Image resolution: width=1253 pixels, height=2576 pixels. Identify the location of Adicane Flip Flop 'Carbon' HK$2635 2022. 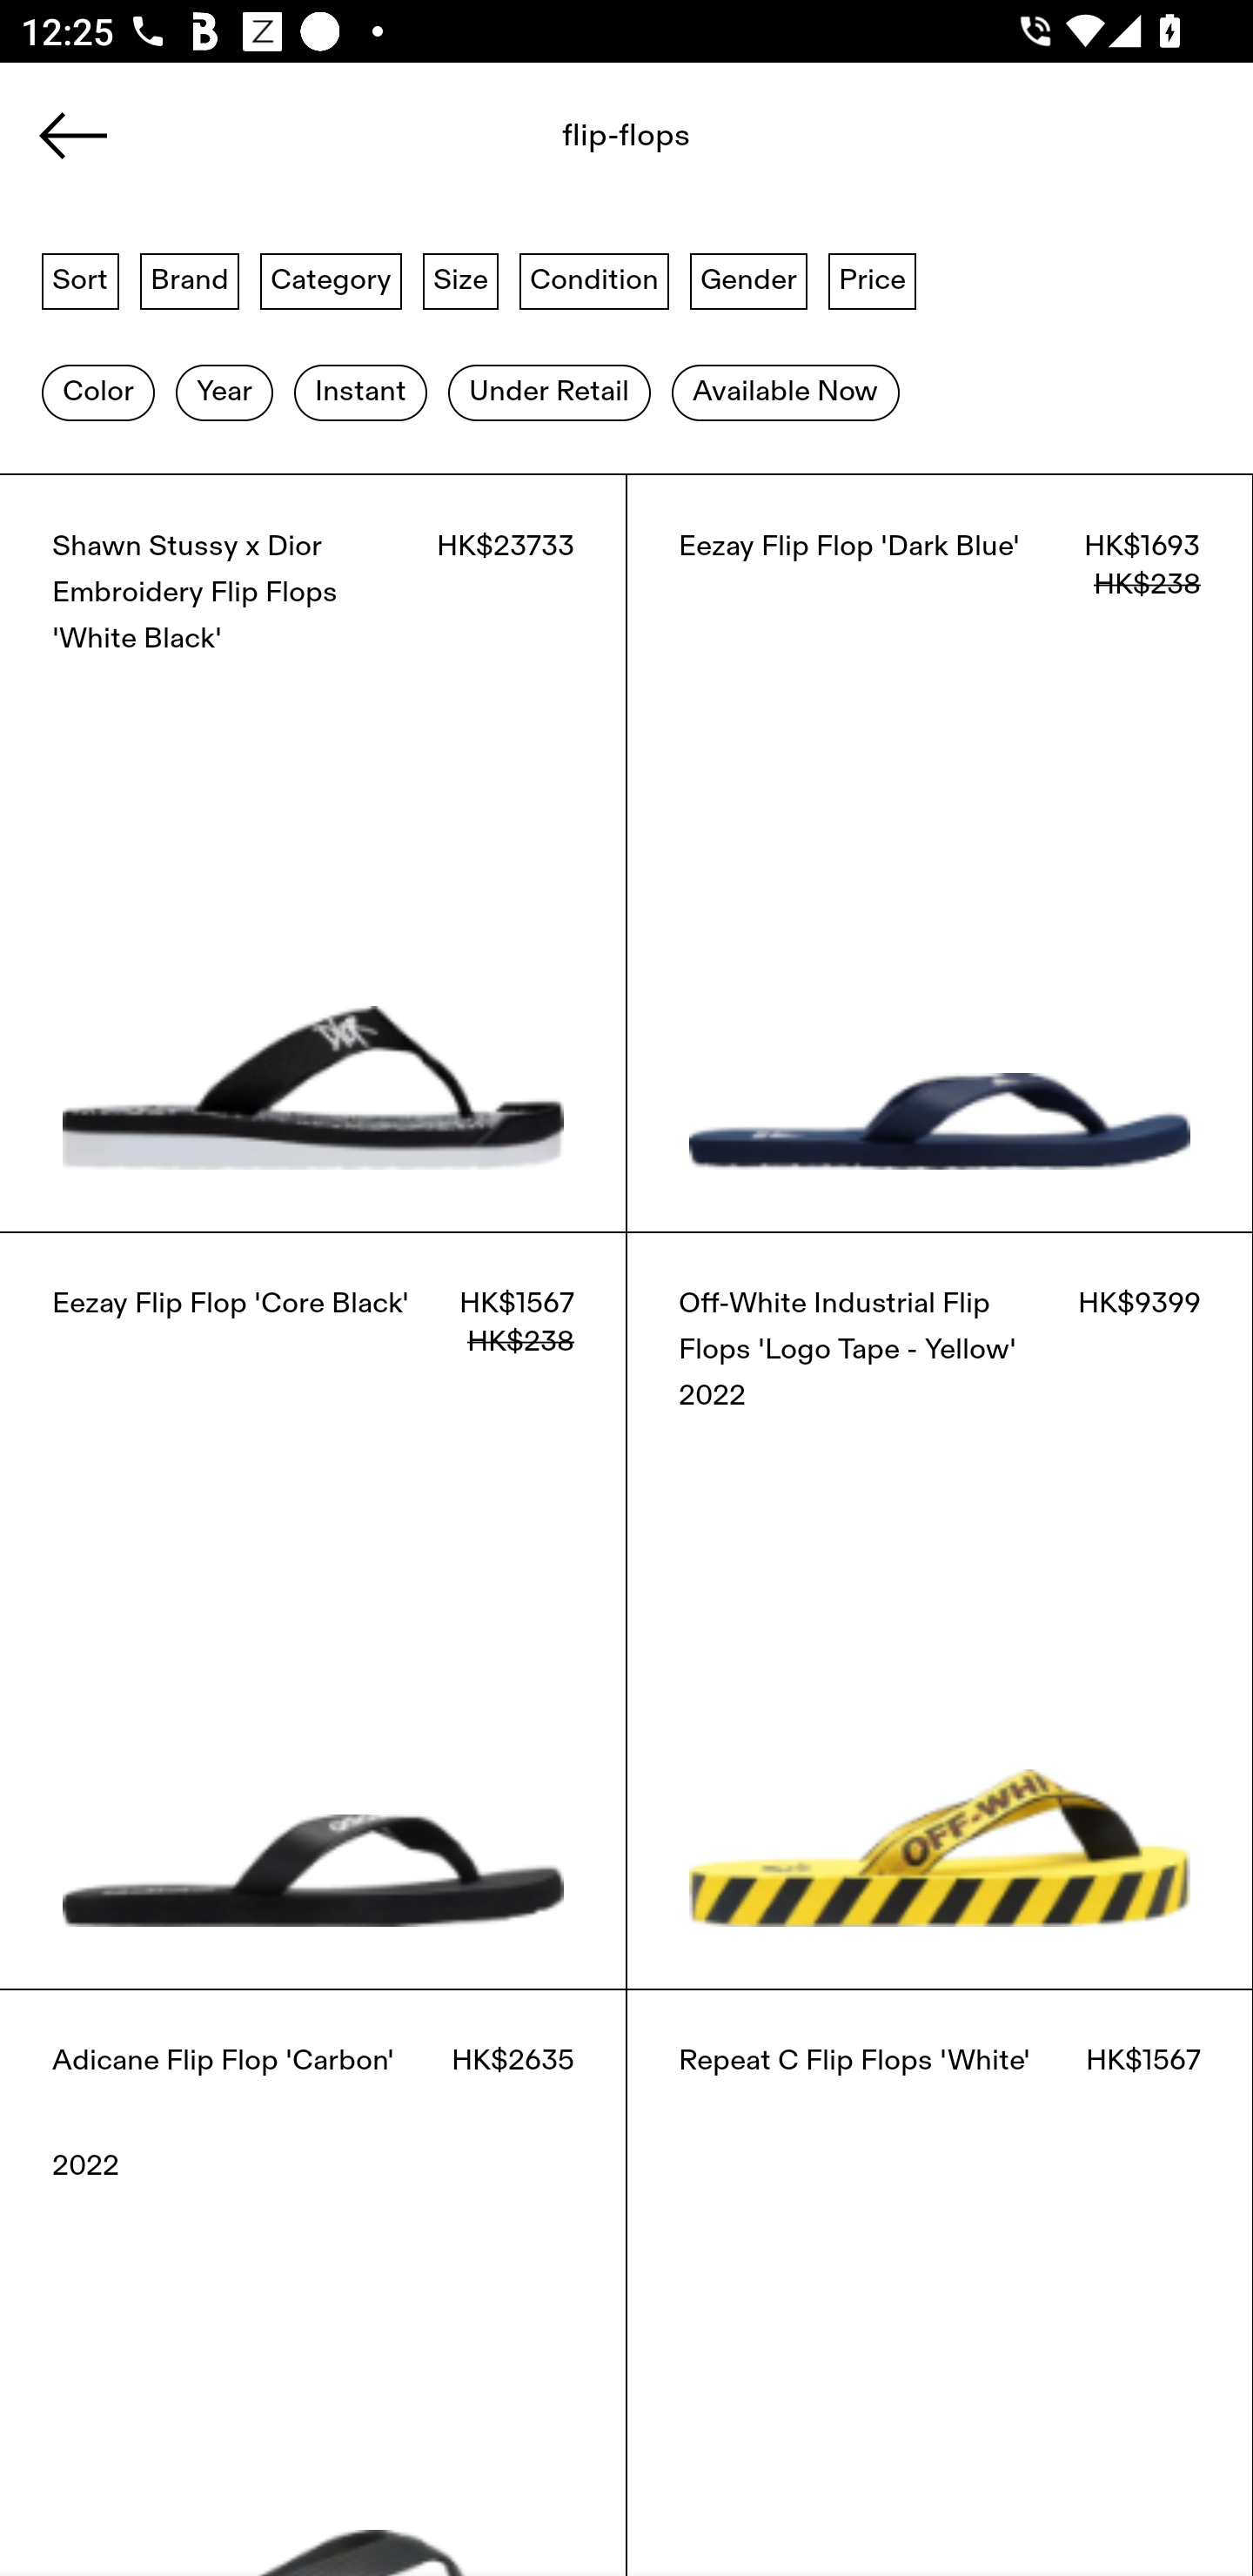
(313, 2282).